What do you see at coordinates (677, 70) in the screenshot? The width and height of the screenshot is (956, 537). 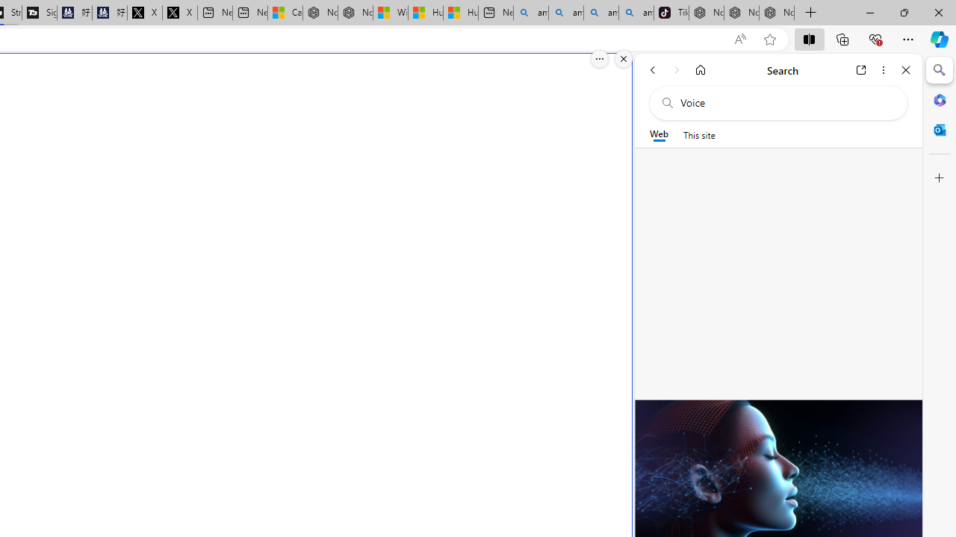 I see `Forward` at bounding box center [677, 70].